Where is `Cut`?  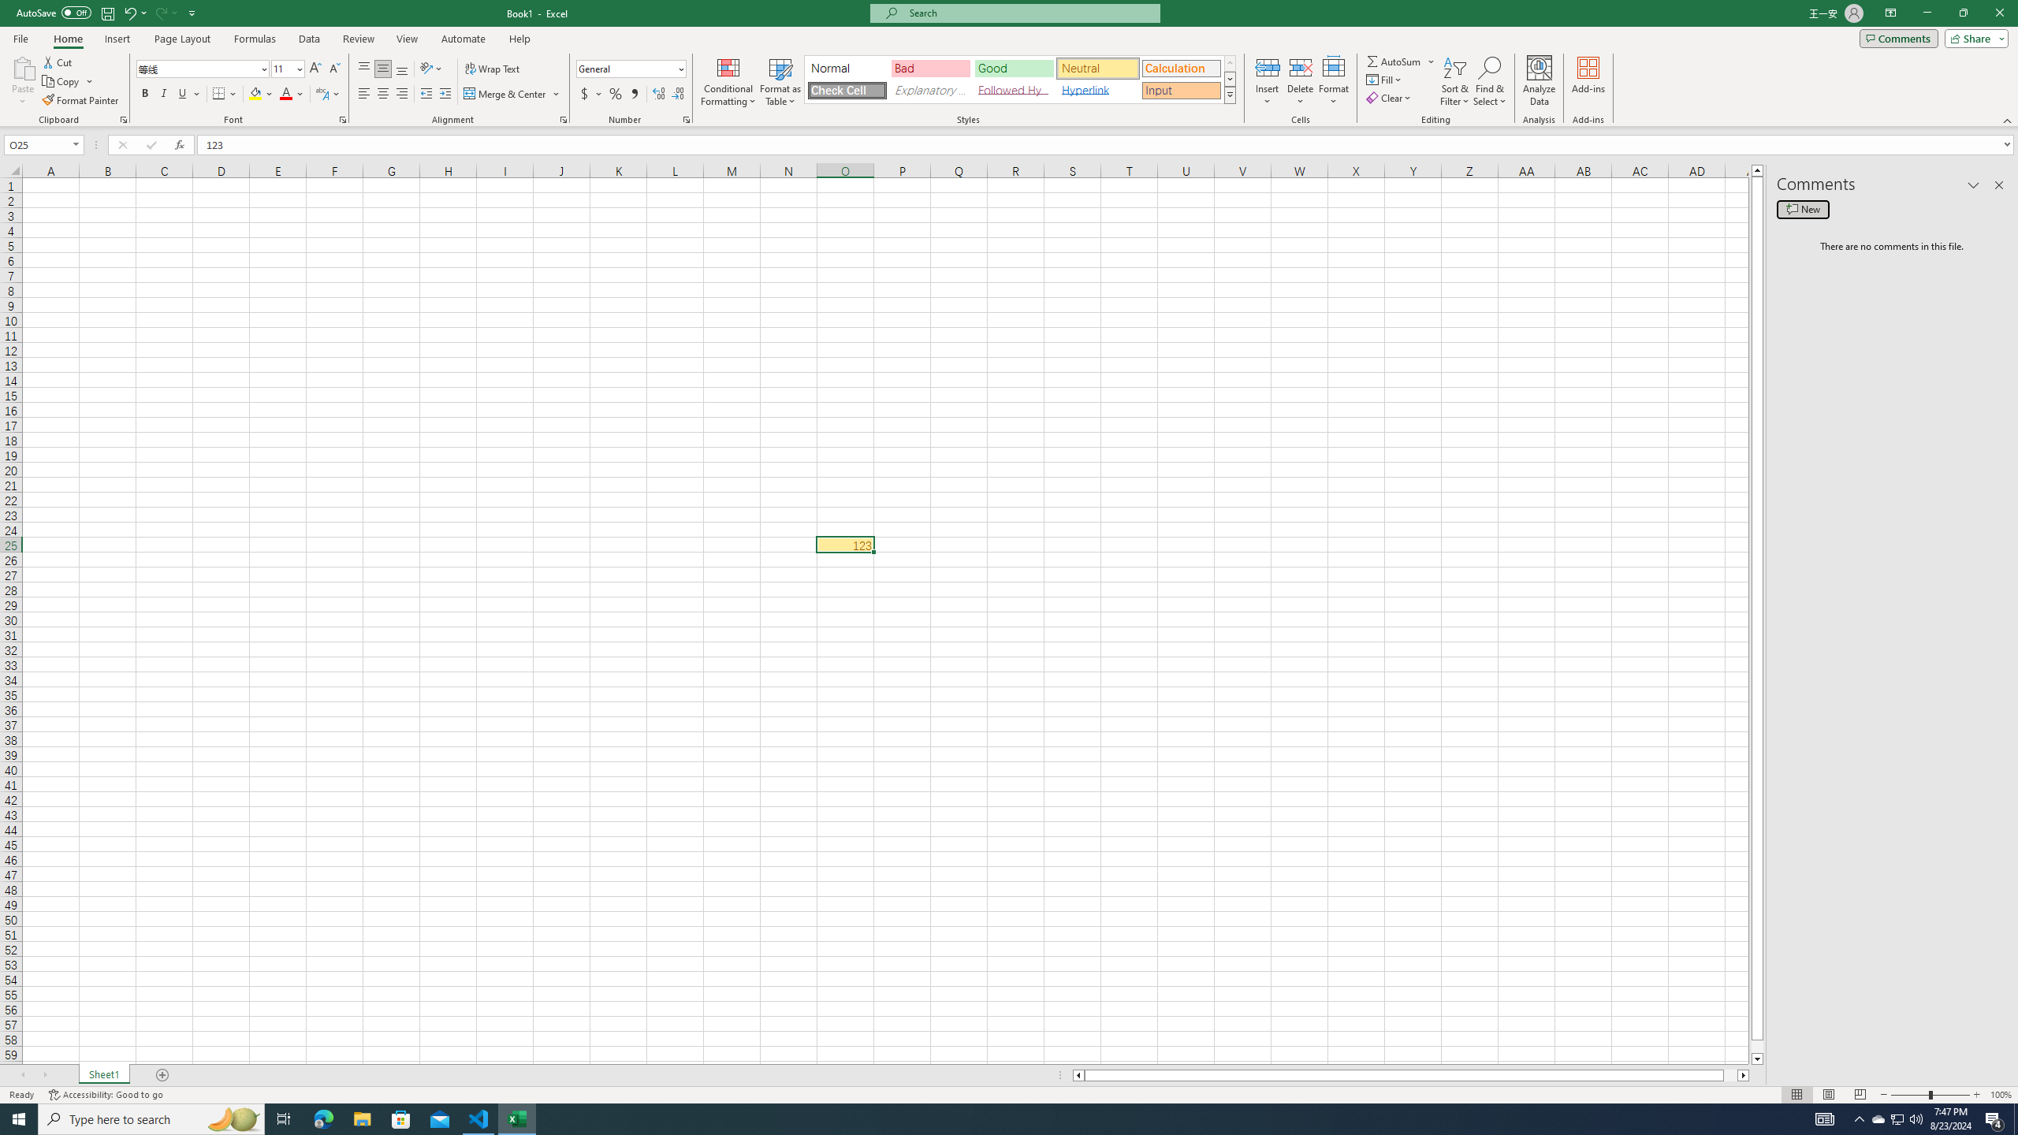 Cut is located at coordinates (58, 61).